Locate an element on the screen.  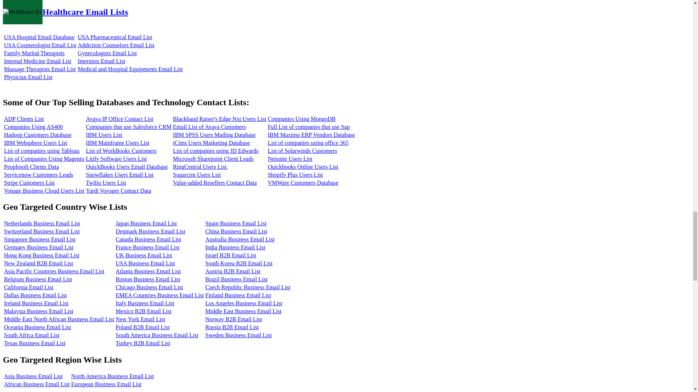
IBM Maximo ERP Vendors Database is located at coordinates (311, 135).